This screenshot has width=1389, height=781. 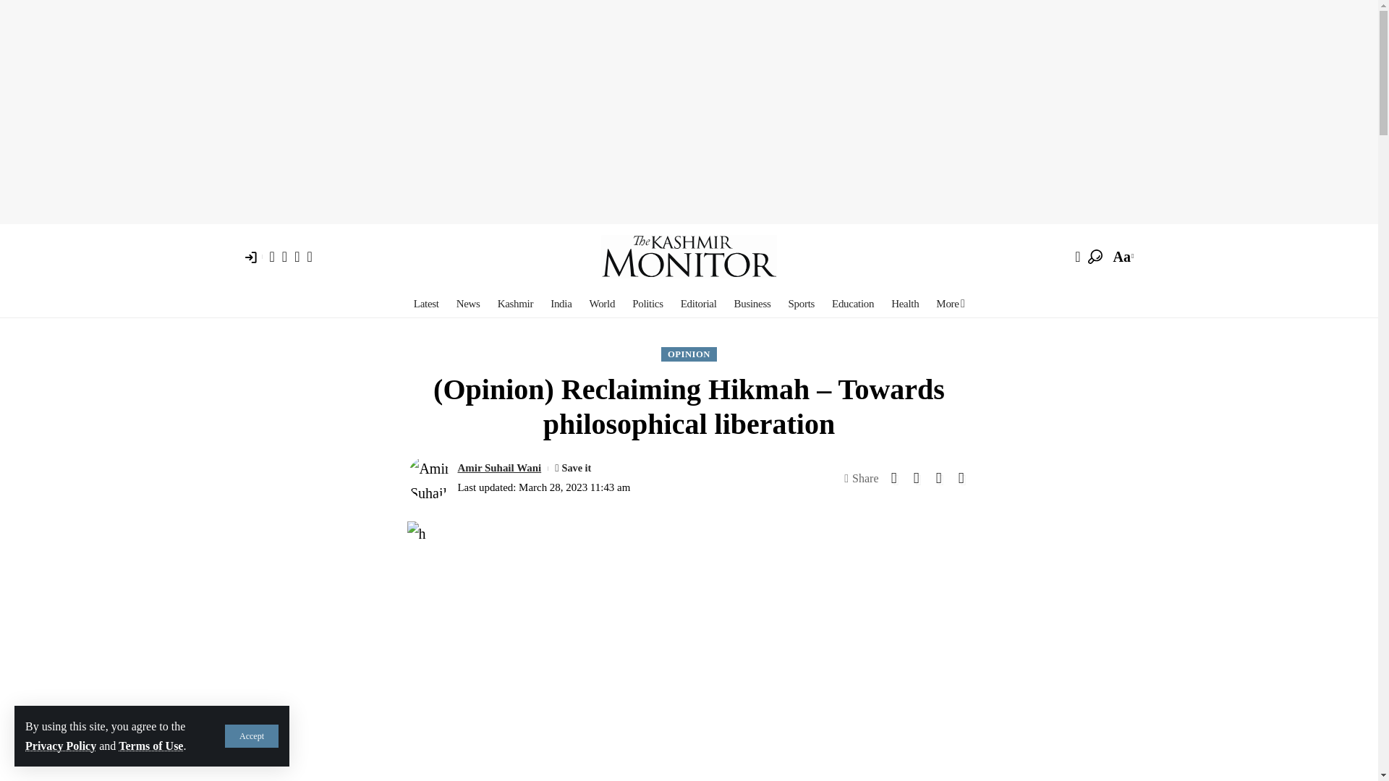 What do you see at coordinates (467, 303) in the screenshot?
I see `News` at bounding box center [467, 303].